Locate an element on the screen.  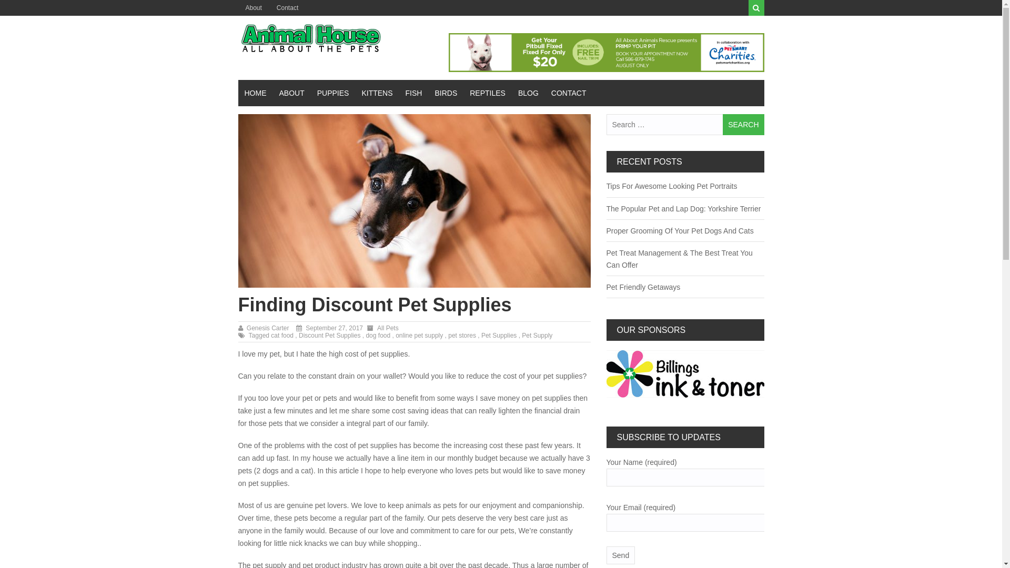
About is located at coordinates (254, 8).